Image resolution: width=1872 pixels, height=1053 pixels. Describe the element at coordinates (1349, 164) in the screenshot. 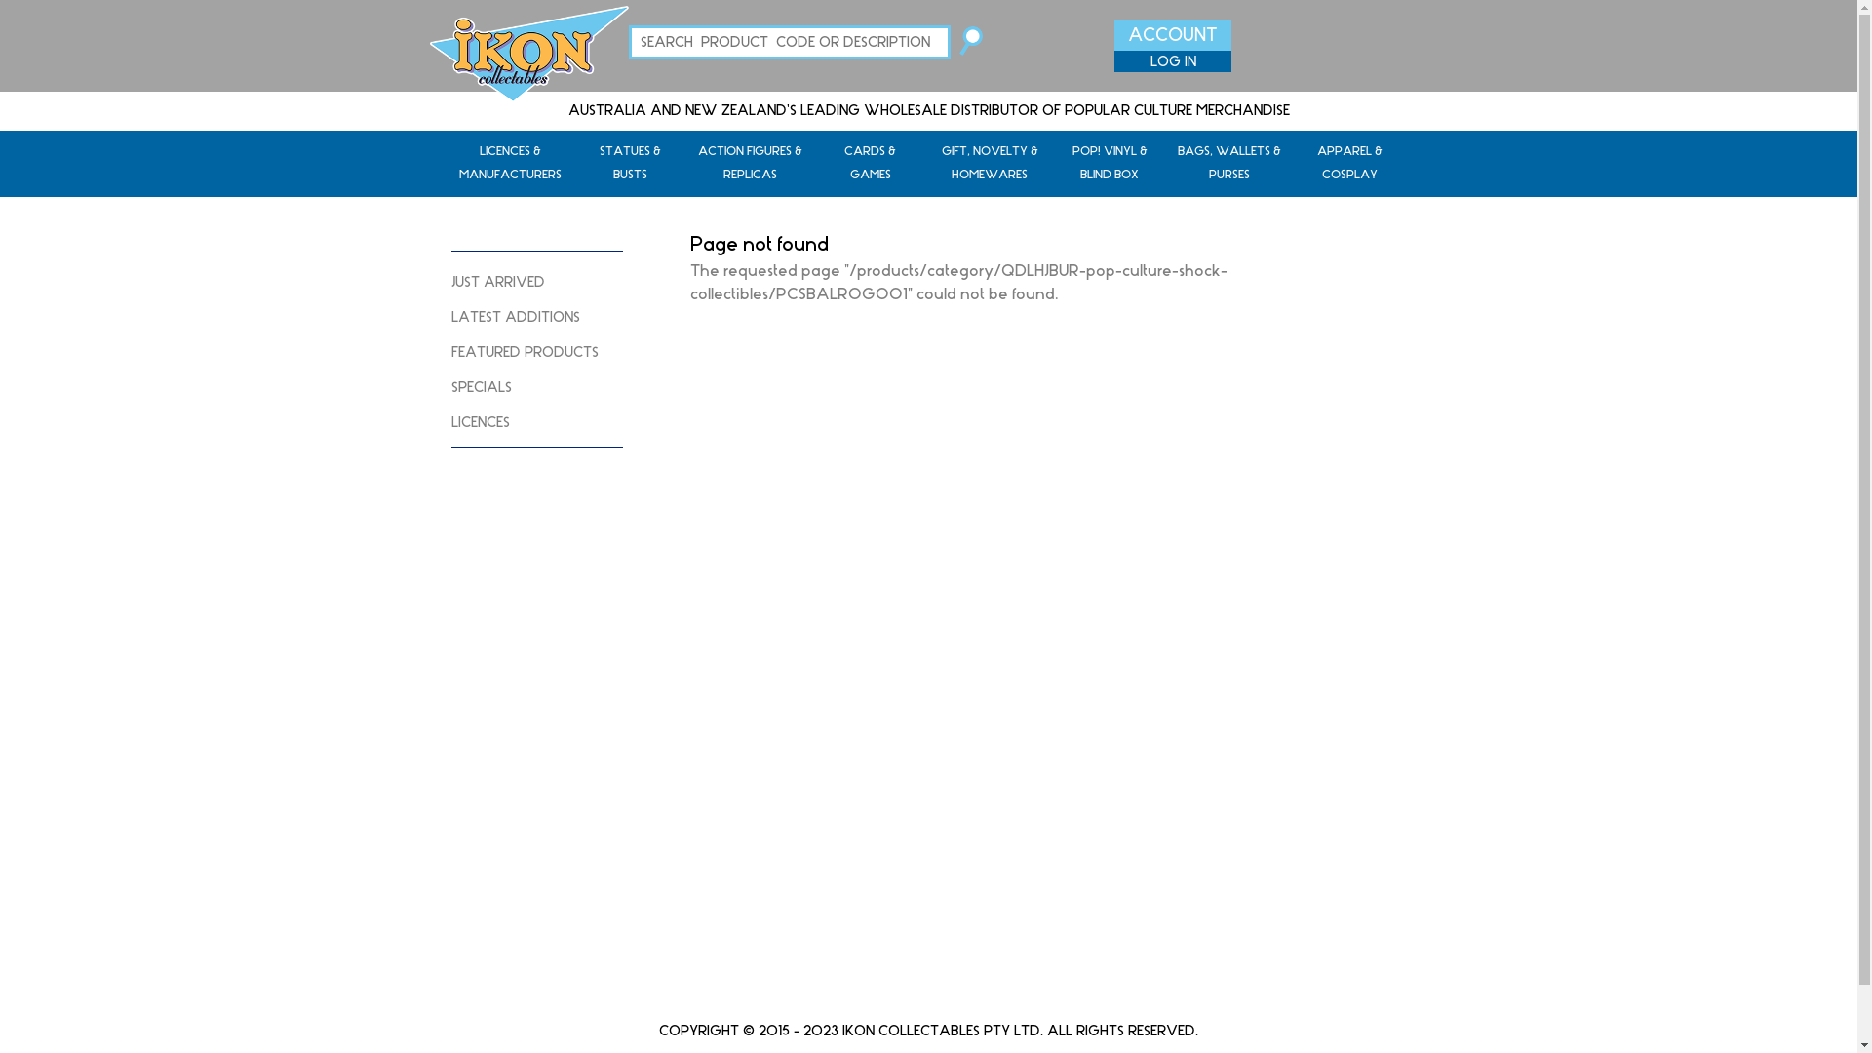

I see `APPAREL &
COSPLAY` at that location.